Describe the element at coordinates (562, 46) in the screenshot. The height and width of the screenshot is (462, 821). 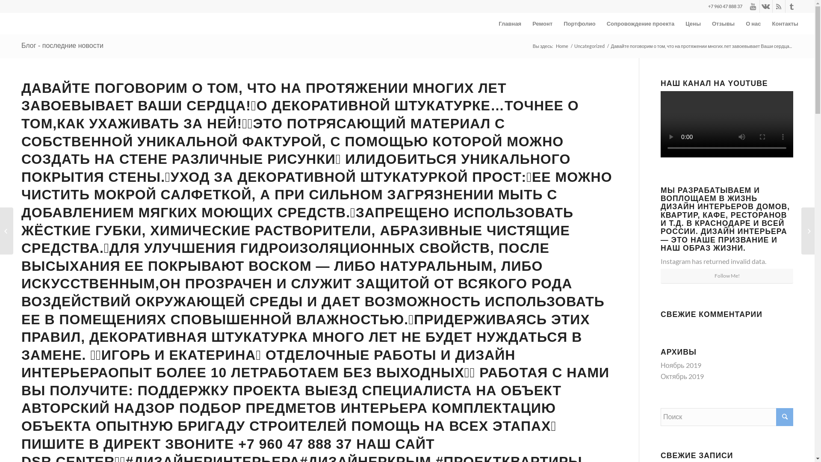
I see `Home` at that location.